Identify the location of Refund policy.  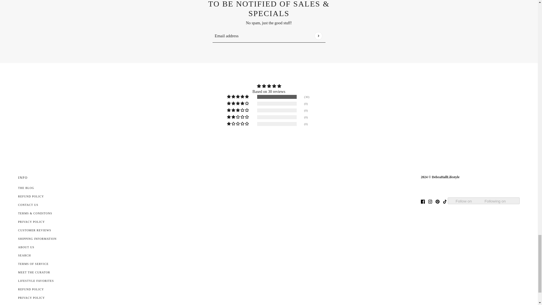
(31, 289).